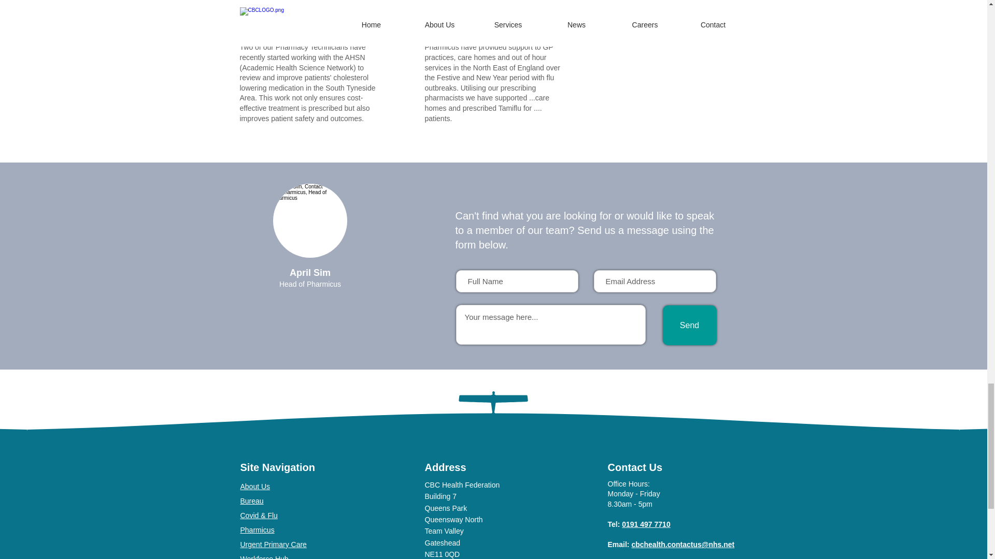 The image size is (995, 559). I want to click on Pharmicus, so click(257, 530).